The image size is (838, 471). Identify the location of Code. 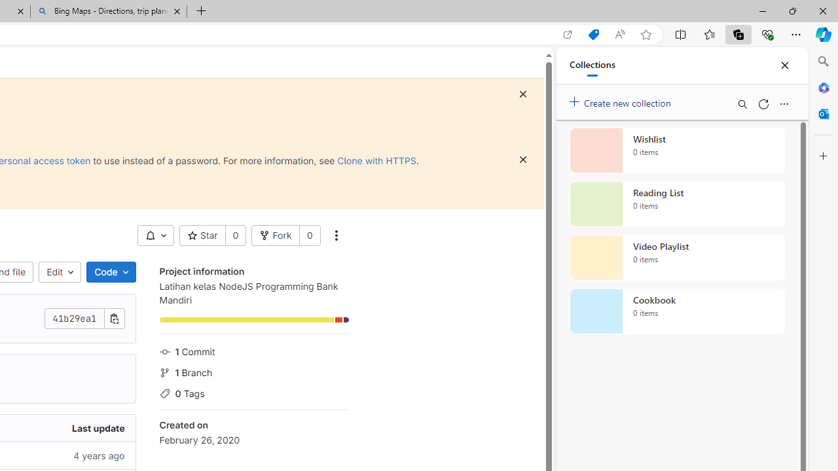
(111, 272).